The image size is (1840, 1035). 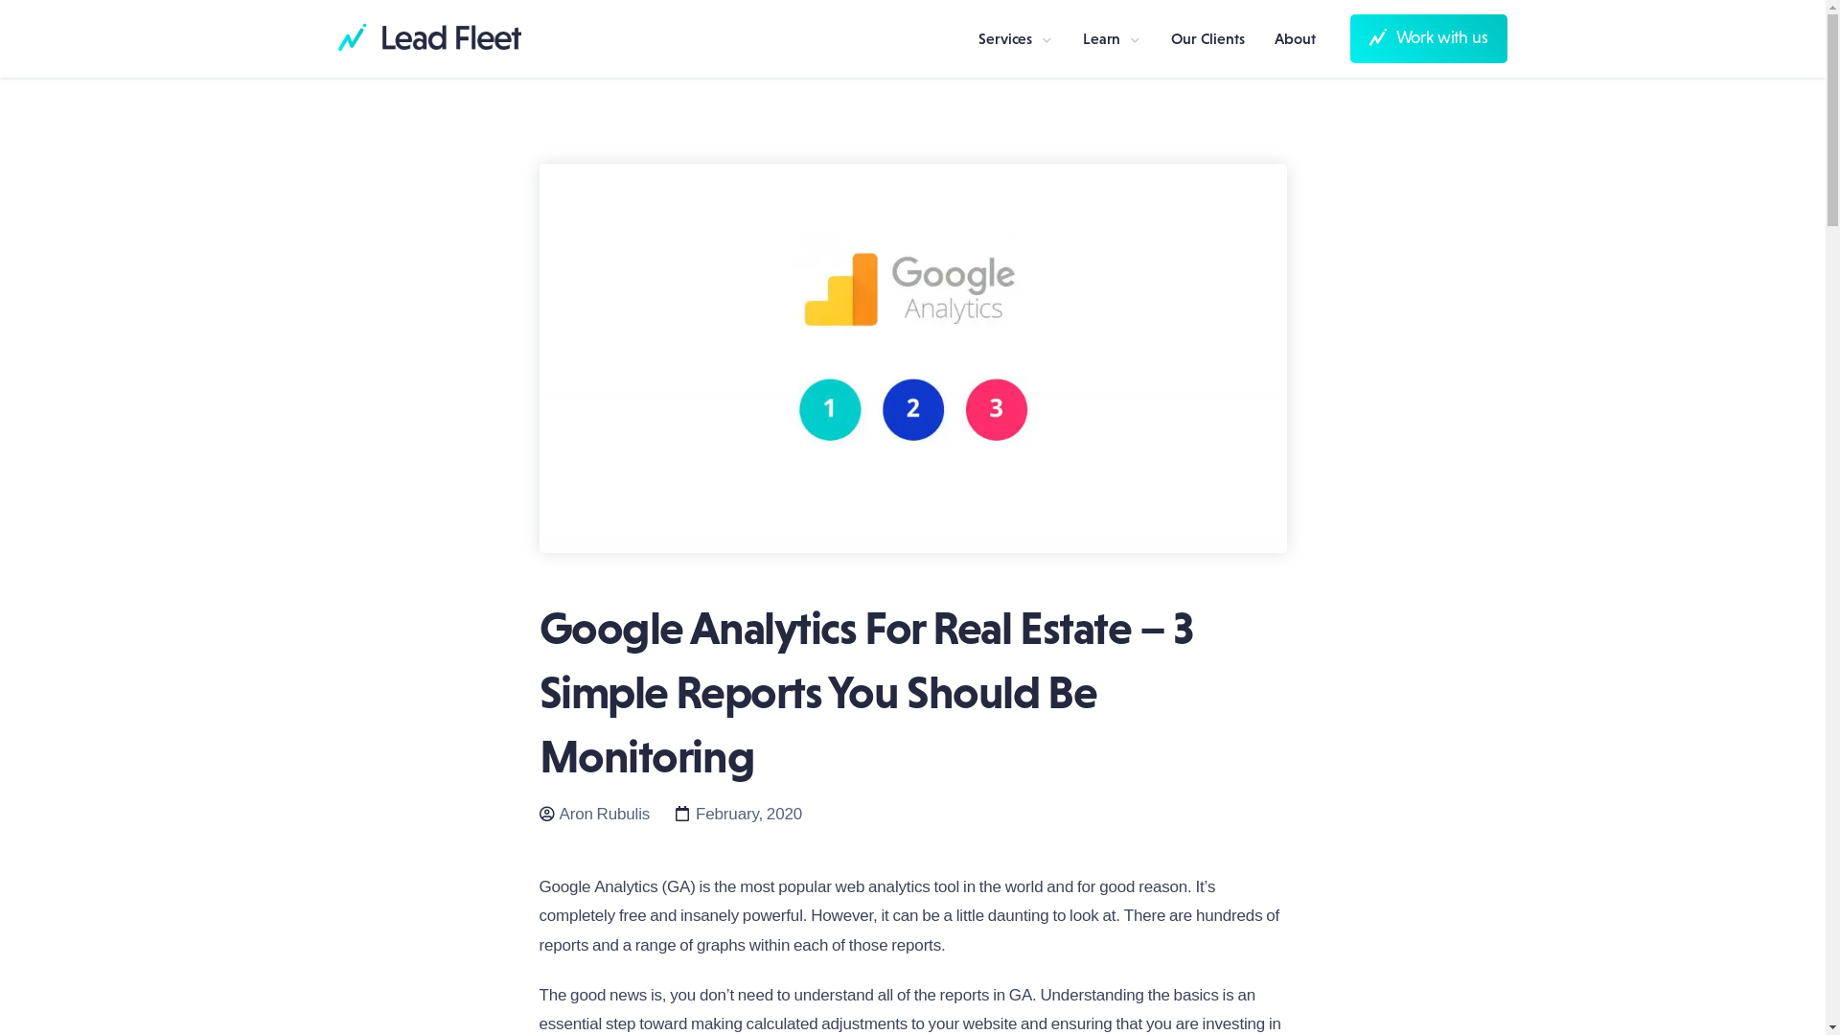 I want to click on Our Clients, so click(x=1207, y=38).